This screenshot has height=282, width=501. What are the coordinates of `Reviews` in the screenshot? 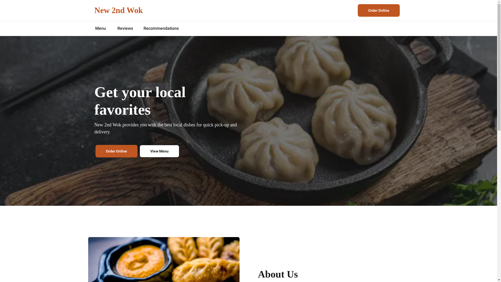 It's located at (125, 29).